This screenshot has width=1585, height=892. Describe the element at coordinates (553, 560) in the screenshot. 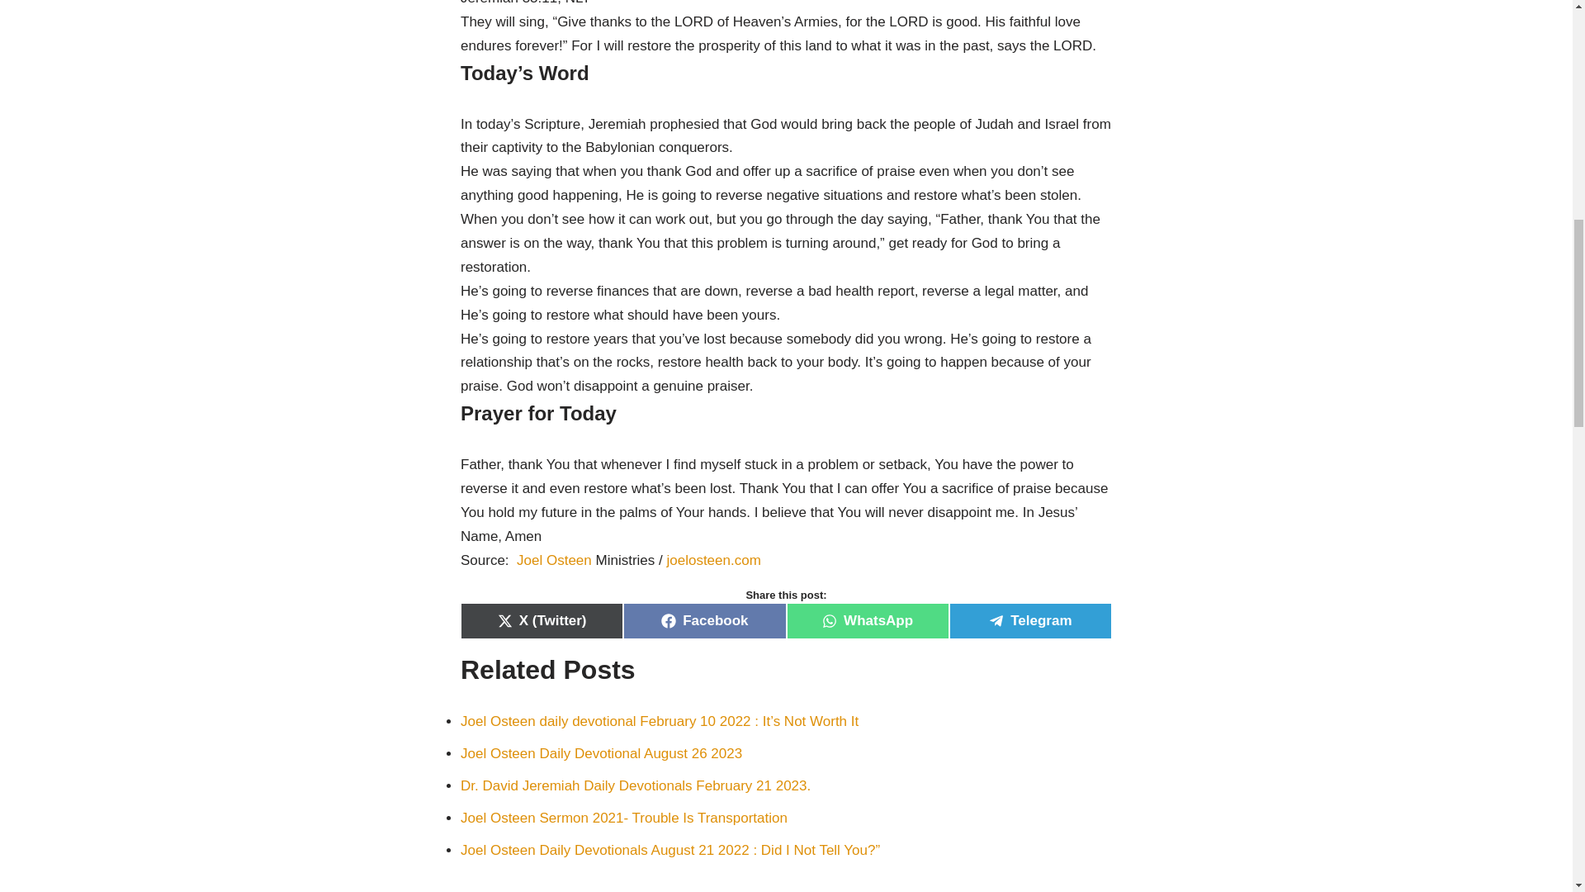

I see `Joel Osteen` at that location.